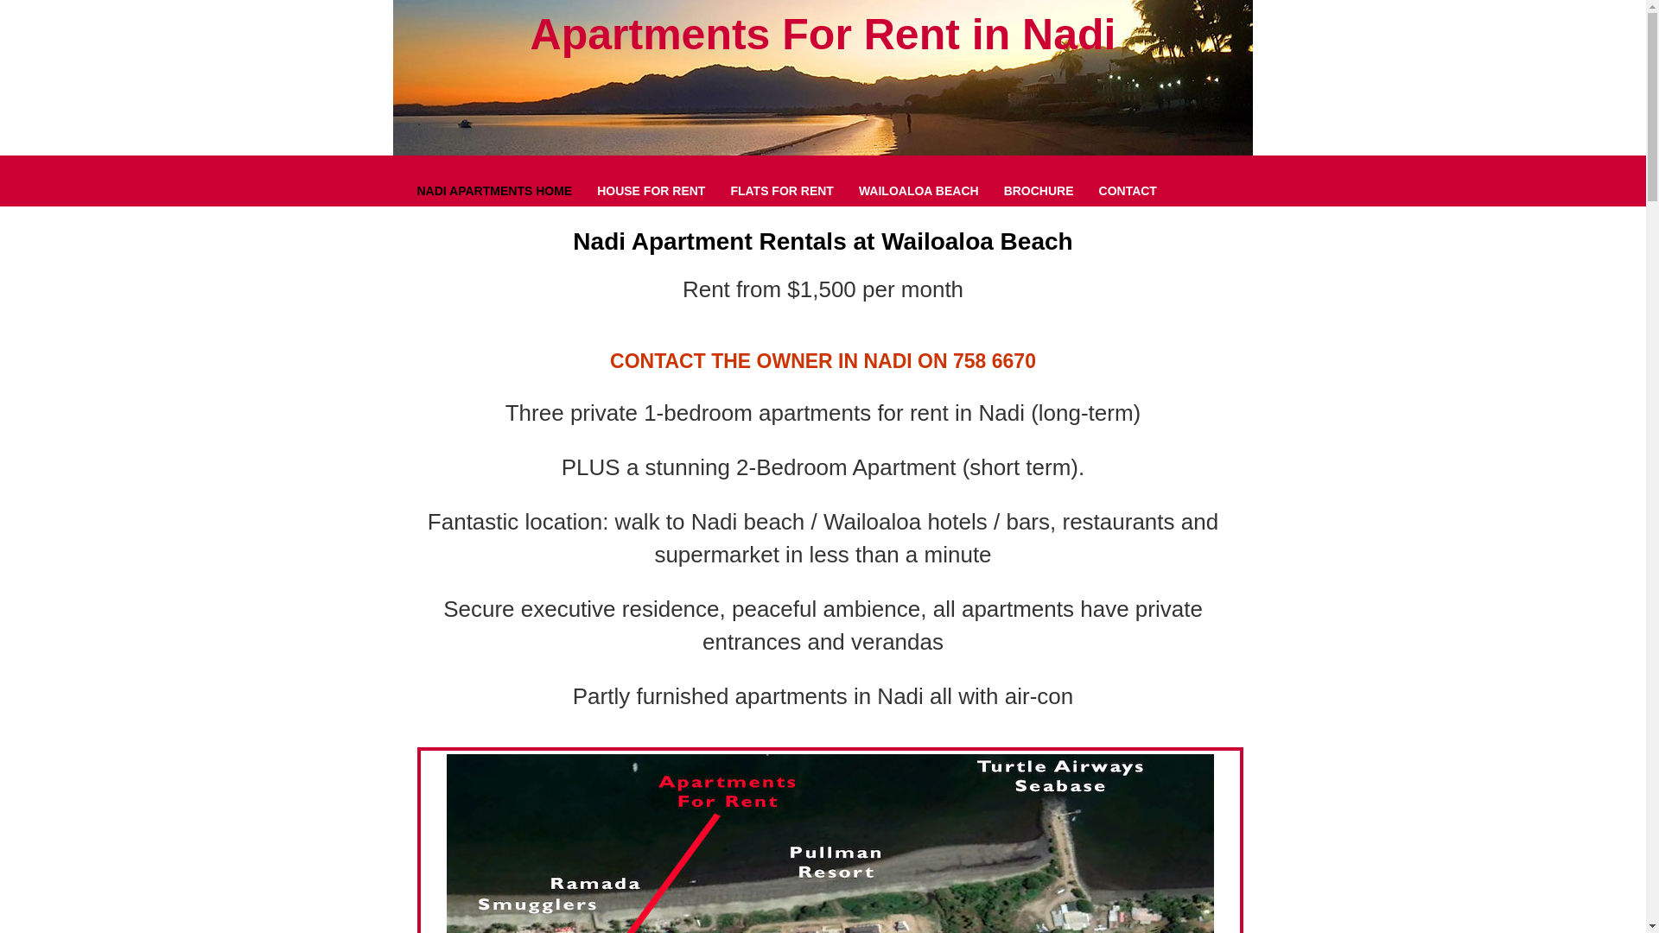  I want to click on FLATS FOR RENT, so click(781, 190).